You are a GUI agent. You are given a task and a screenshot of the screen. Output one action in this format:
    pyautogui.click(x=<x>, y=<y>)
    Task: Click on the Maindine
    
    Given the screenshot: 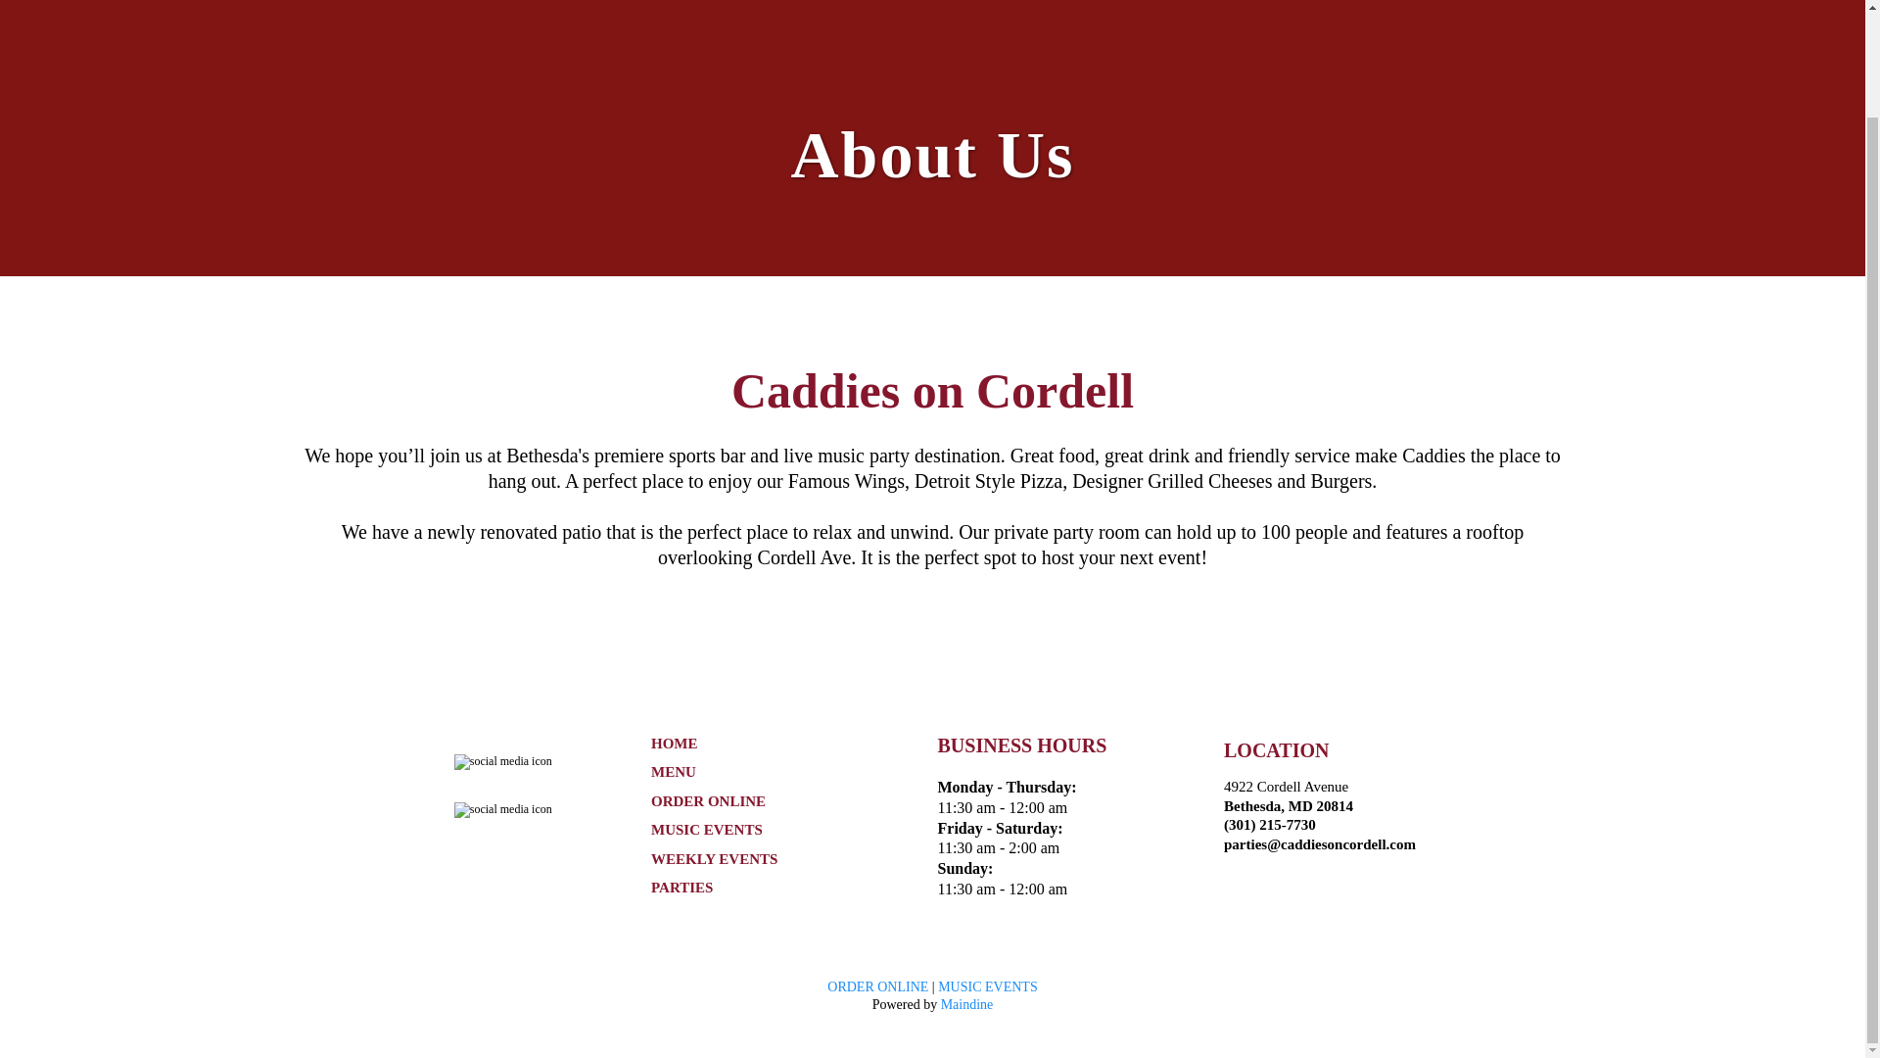 What is the action you would take?
    pyautogui.click(x=967, y=1004)
    